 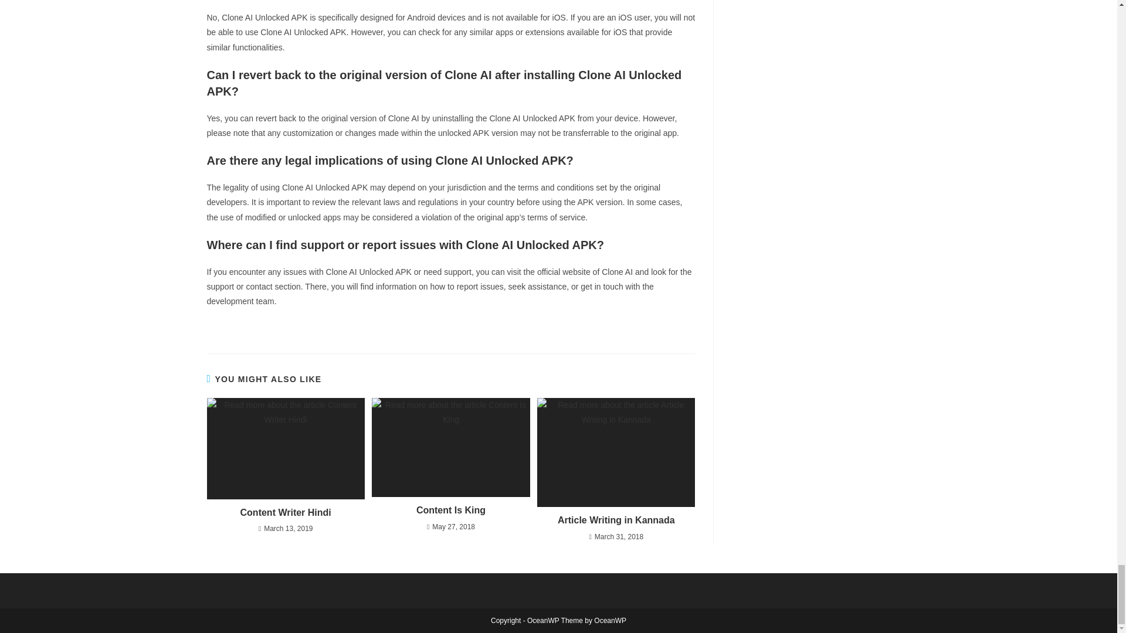 What do you see at coordinates (450, 510) in the screenshot?
I see `Content Is King` at bounding box center [450, 510].